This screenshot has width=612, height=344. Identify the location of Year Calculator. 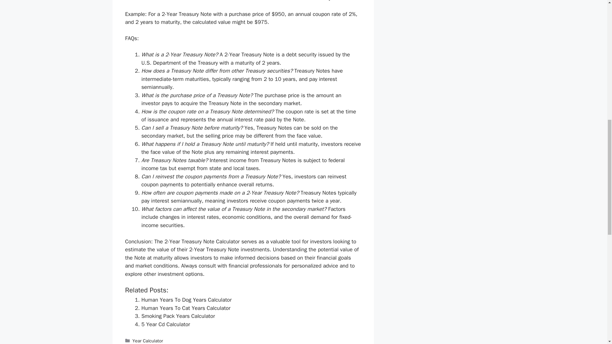
(148, 340).